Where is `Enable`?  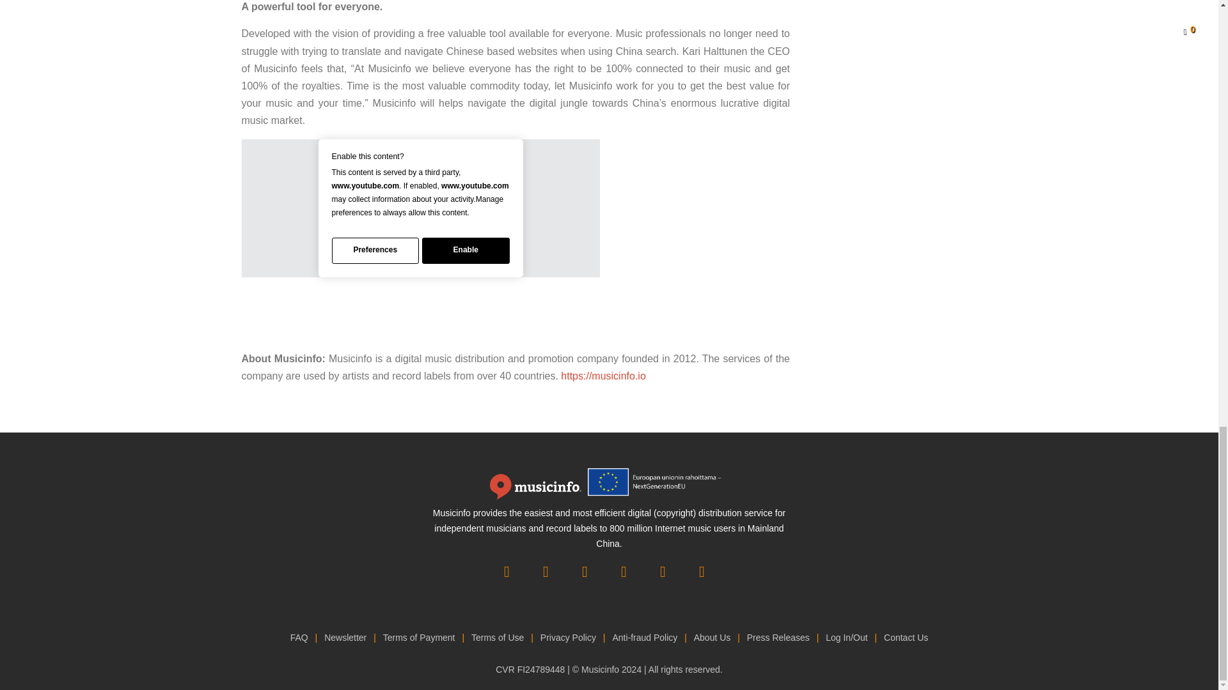
Enable is located at coordinates (466, 250).